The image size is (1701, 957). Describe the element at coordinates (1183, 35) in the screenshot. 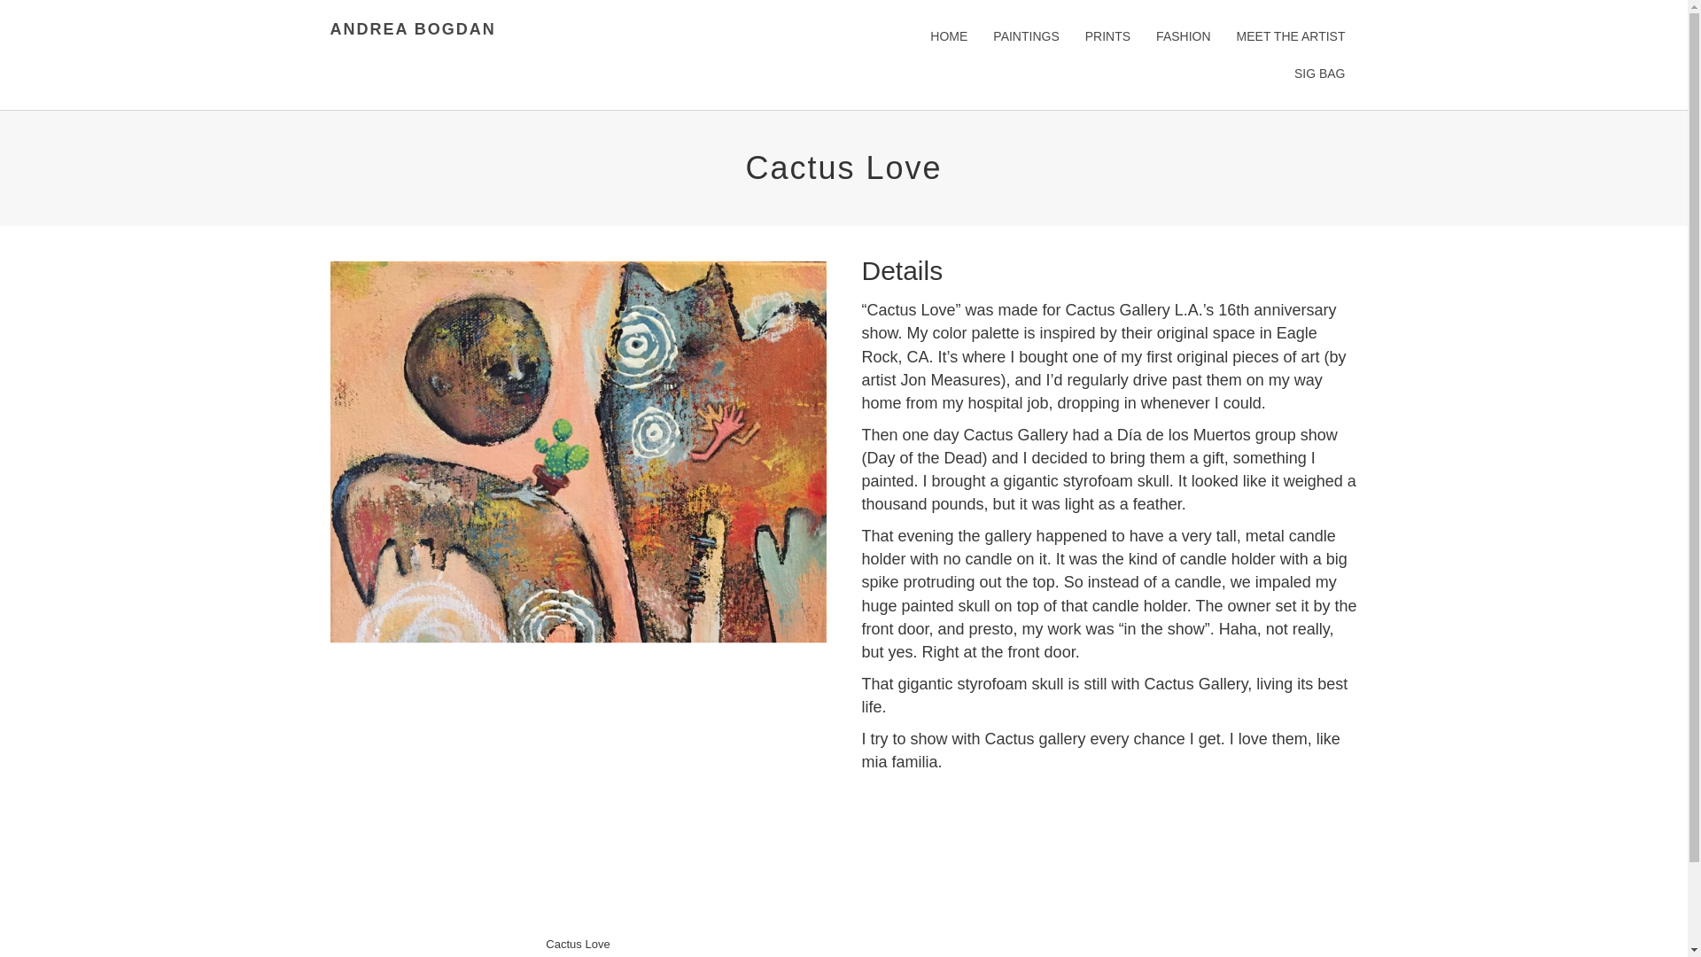

I see `FASHION` at that location.